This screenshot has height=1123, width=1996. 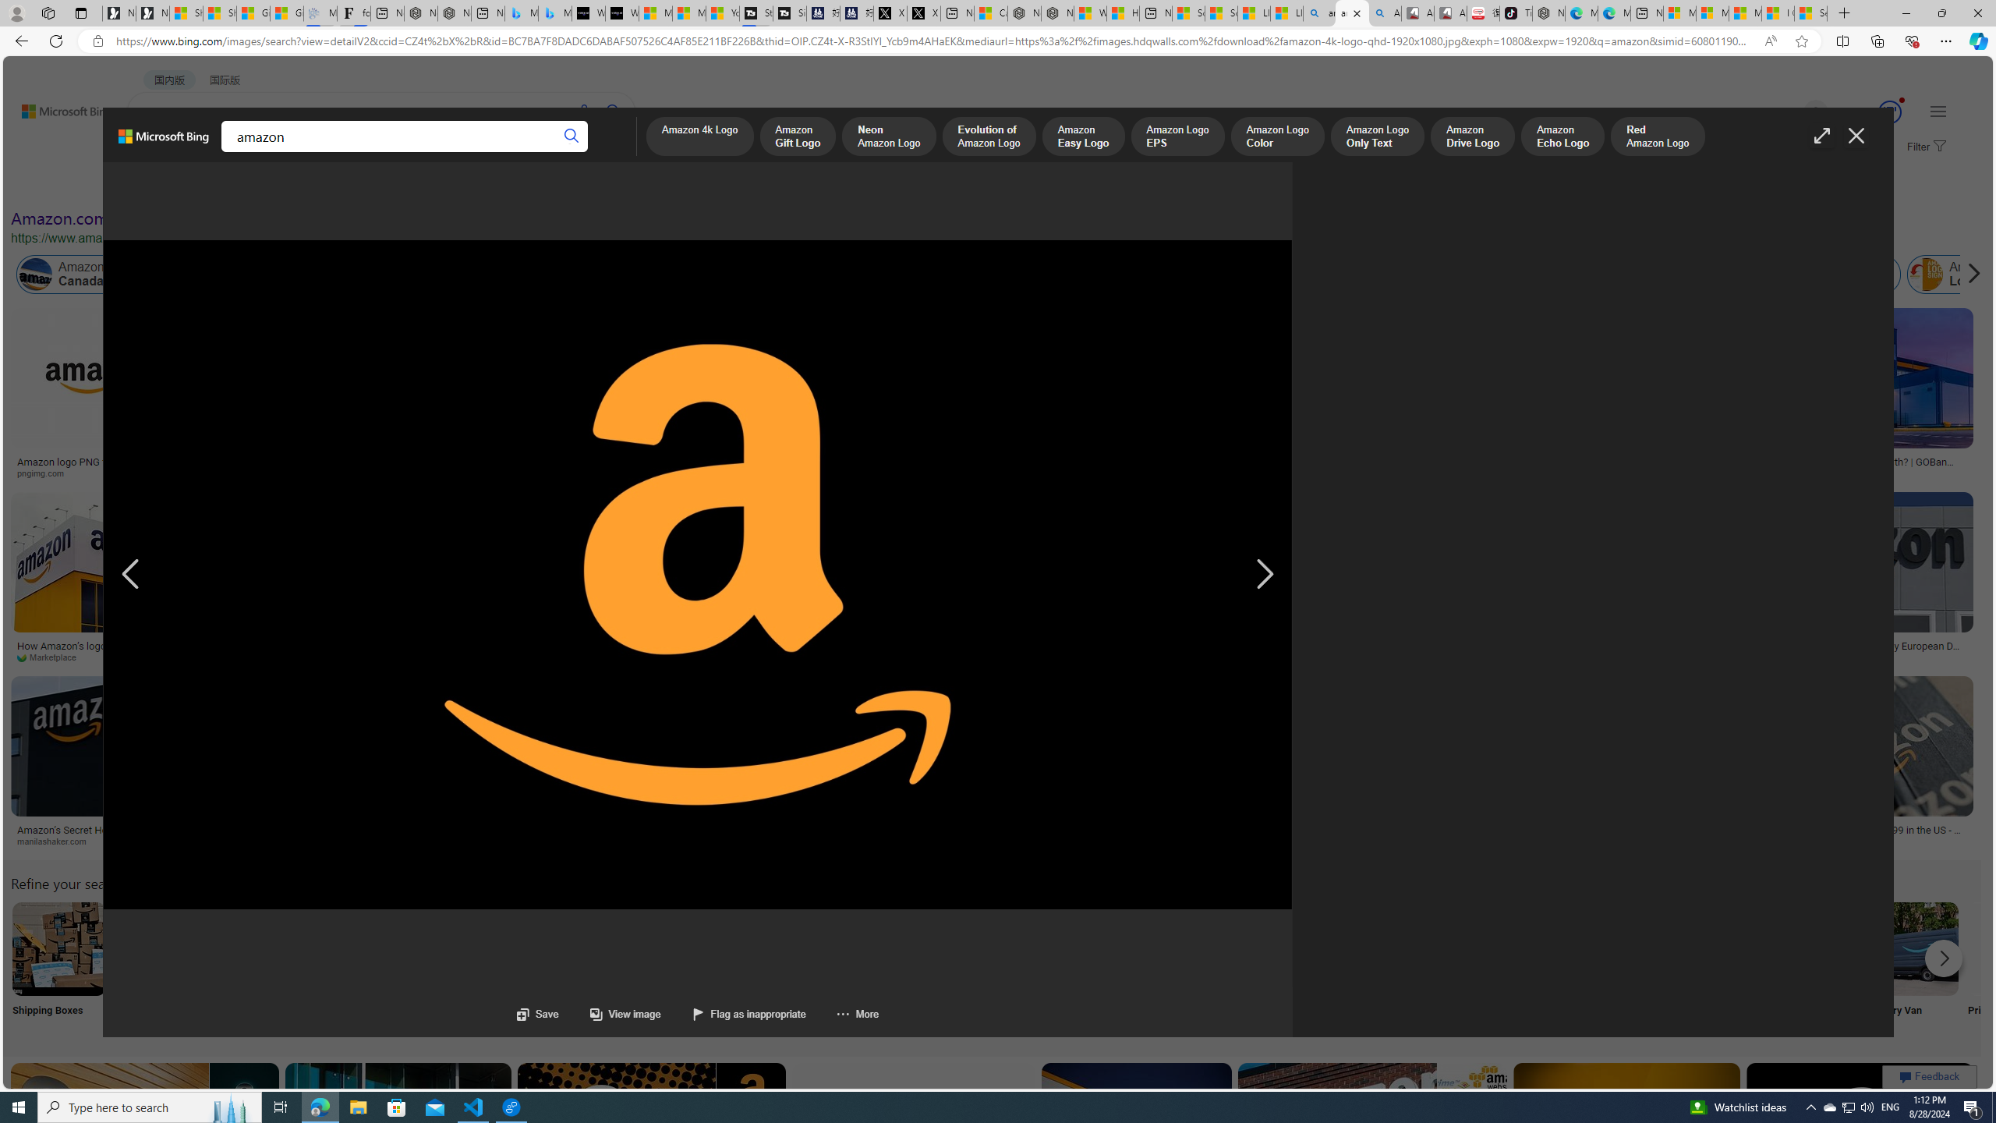 What do you see at coordinates (1088, 969) in the screenshot?
I see `Mini TV` at bounding box center [1088, 969].